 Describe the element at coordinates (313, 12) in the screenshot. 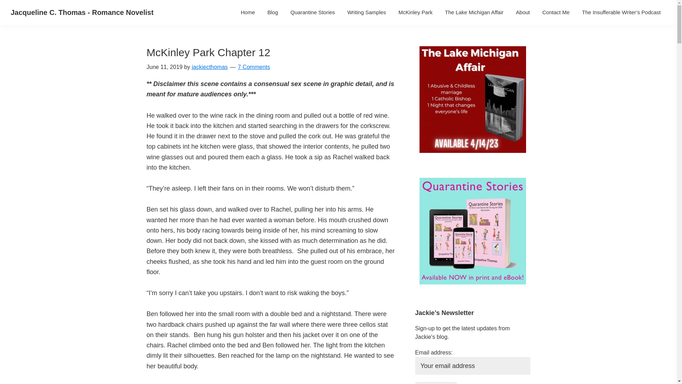

I see `Quarantine Stories` at that location.